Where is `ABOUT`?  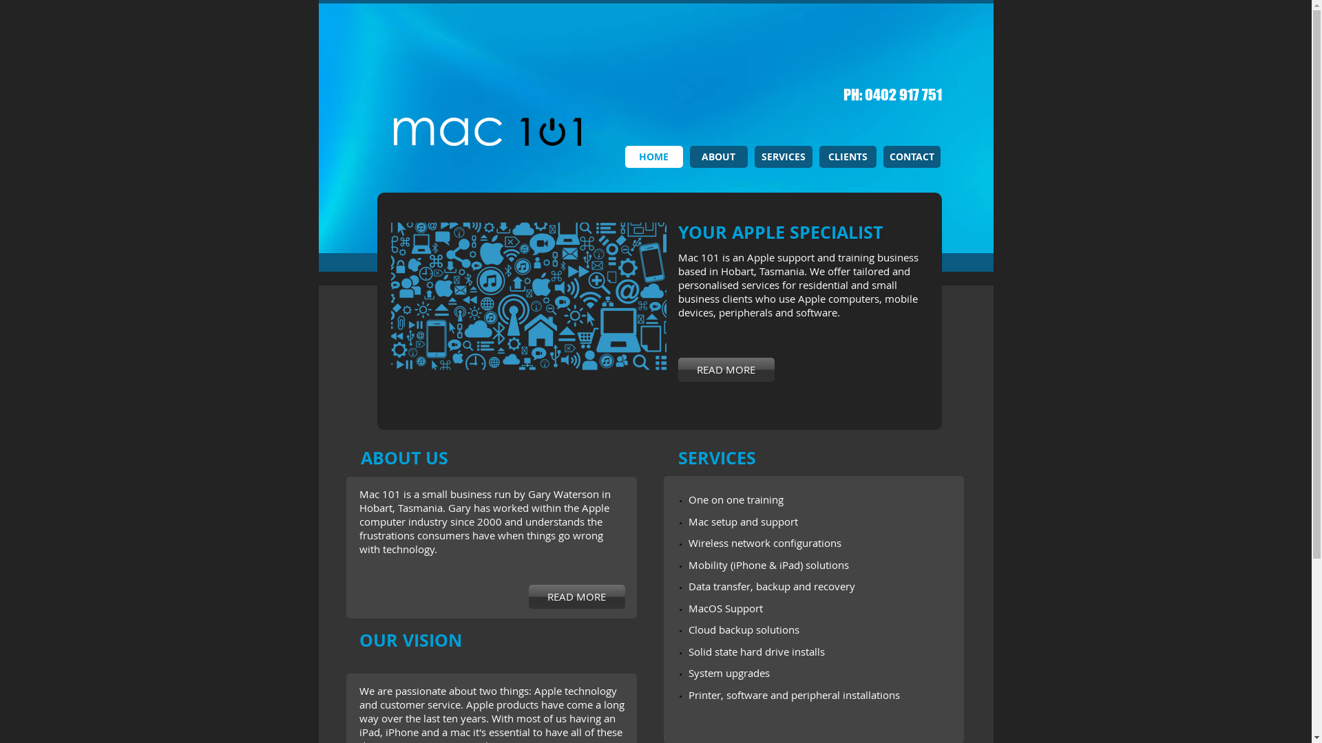
ABOUT is located at coordinates (719, 157).